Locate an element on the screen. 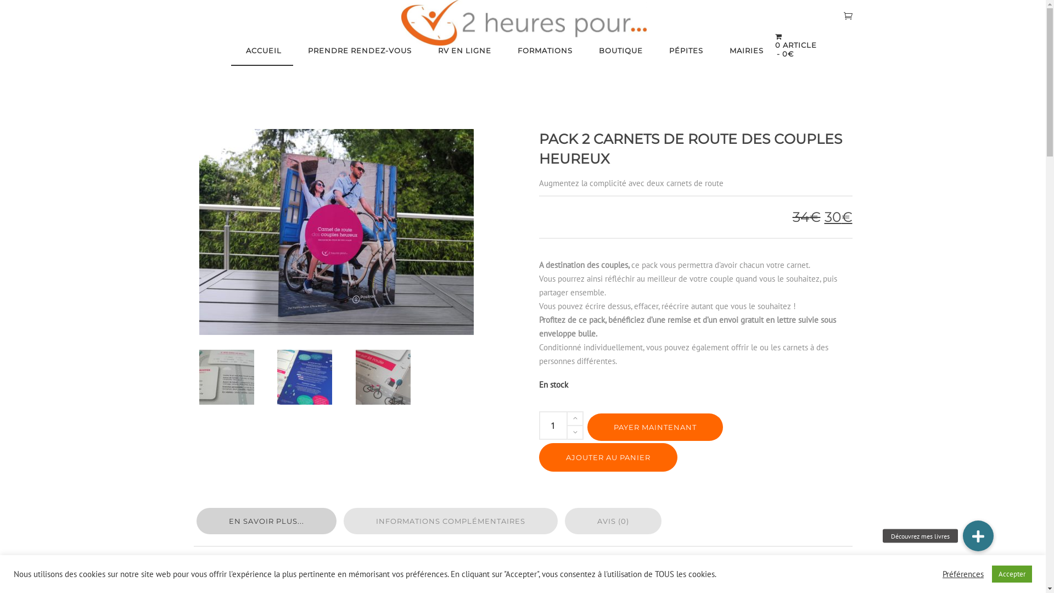  AVIS (0) is located at coordinates (613, 521).